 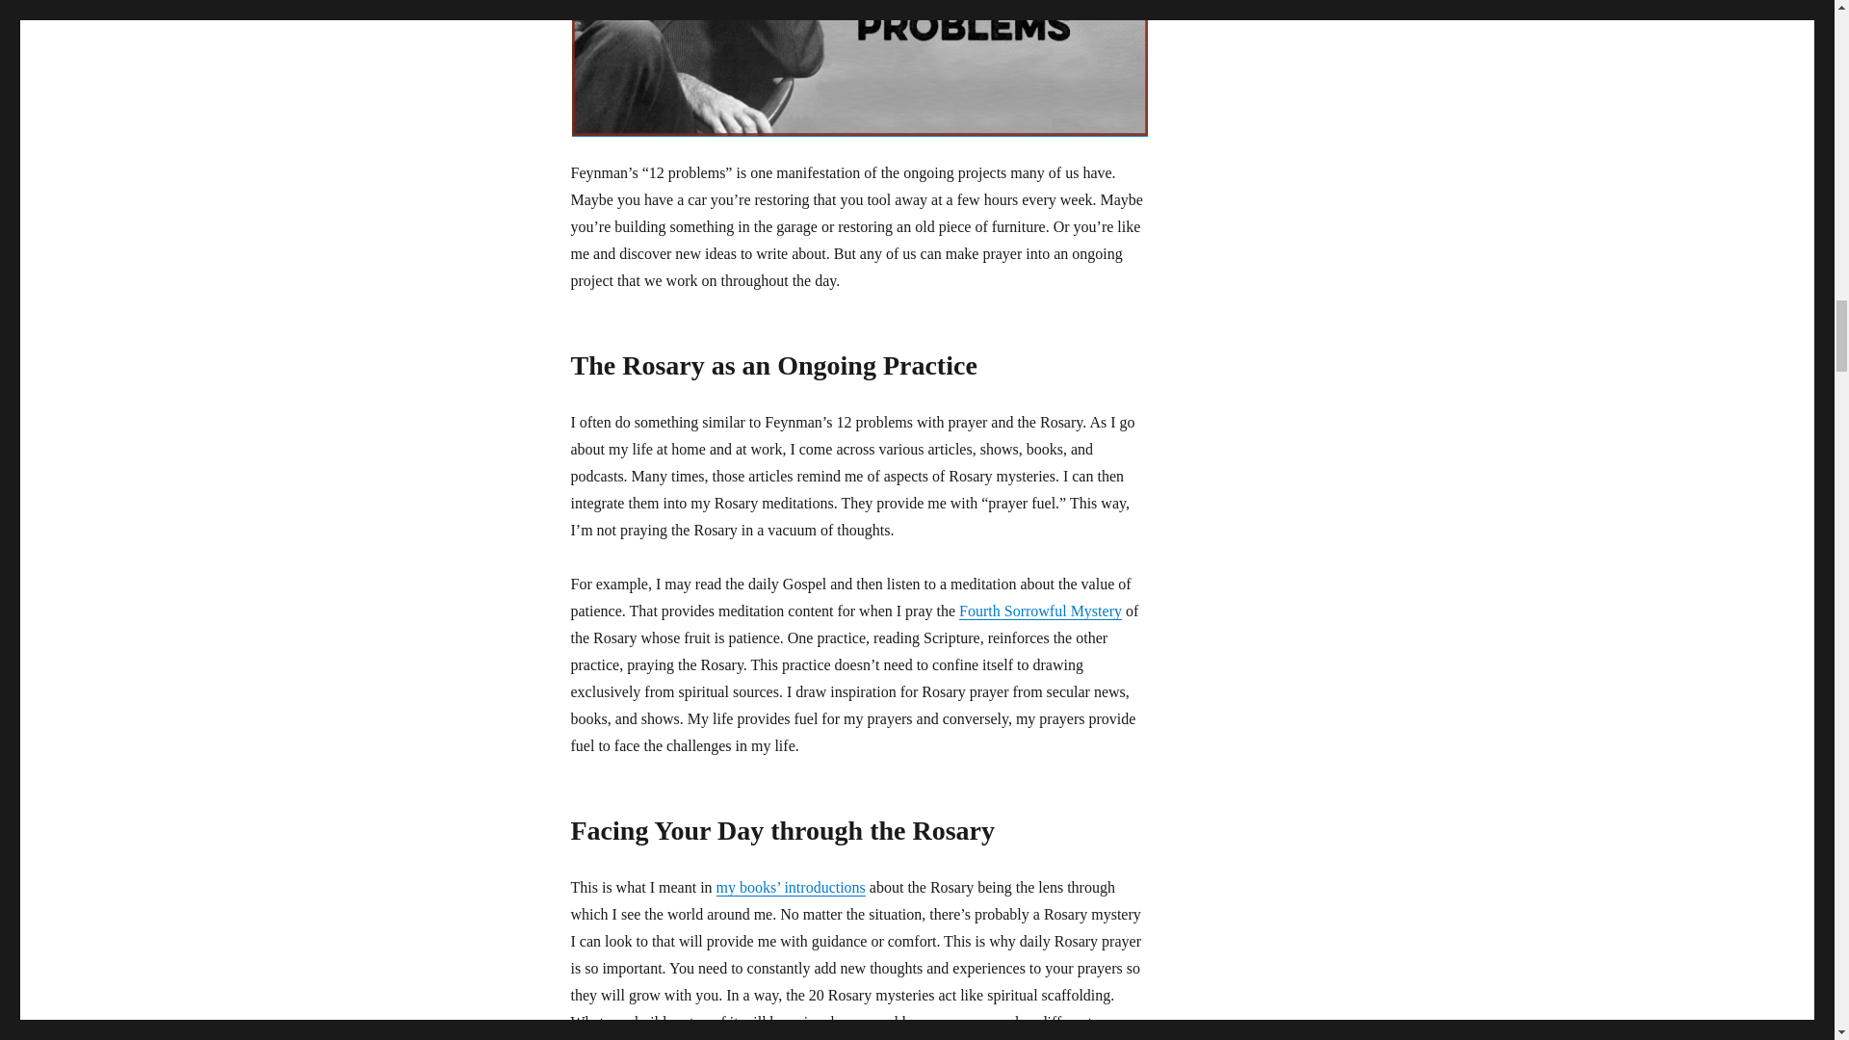 What do you see at coordinates (1040, 611) in the screenshot?
I see `The Fourth Sorrowful Mystery` at bounding box center [1040, 611].